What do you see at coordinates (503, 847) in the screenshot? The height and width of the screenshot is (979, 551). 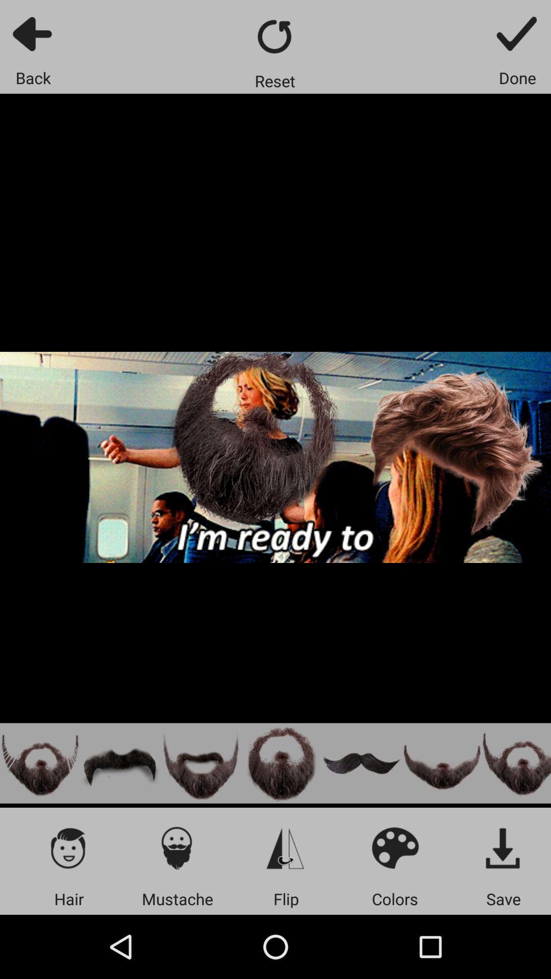 I see `select app above the save icon` at bounding box center [503, 847].